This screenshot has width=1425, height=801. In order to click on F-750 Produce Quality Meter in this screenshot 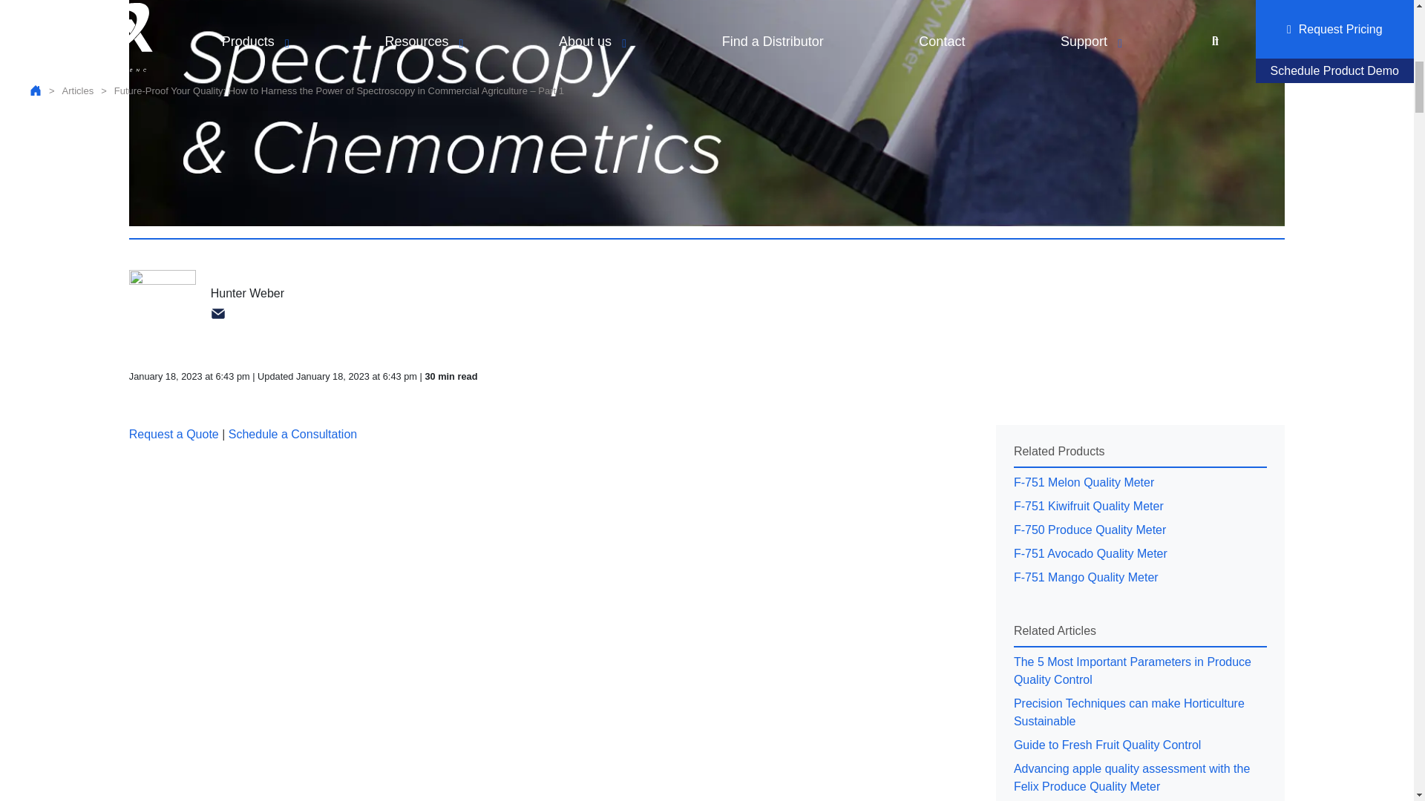, I will do `click(1140, 530)`.